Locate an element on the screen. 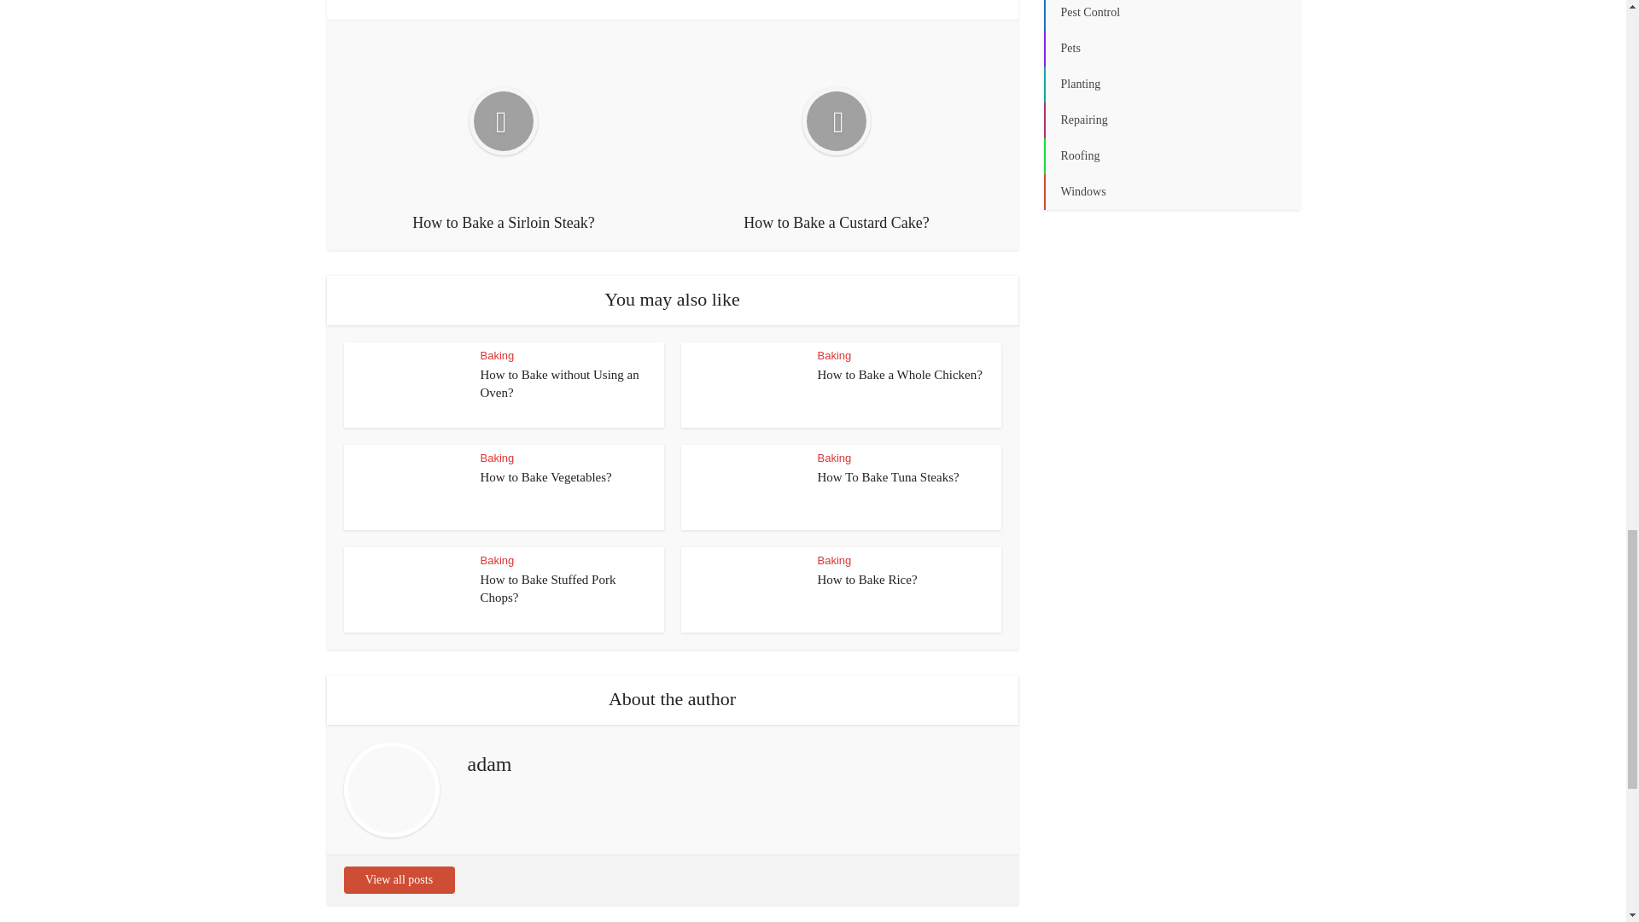 The width and height of the screenshot is (1639, 922). Baking is located at coordinates (835, 560).